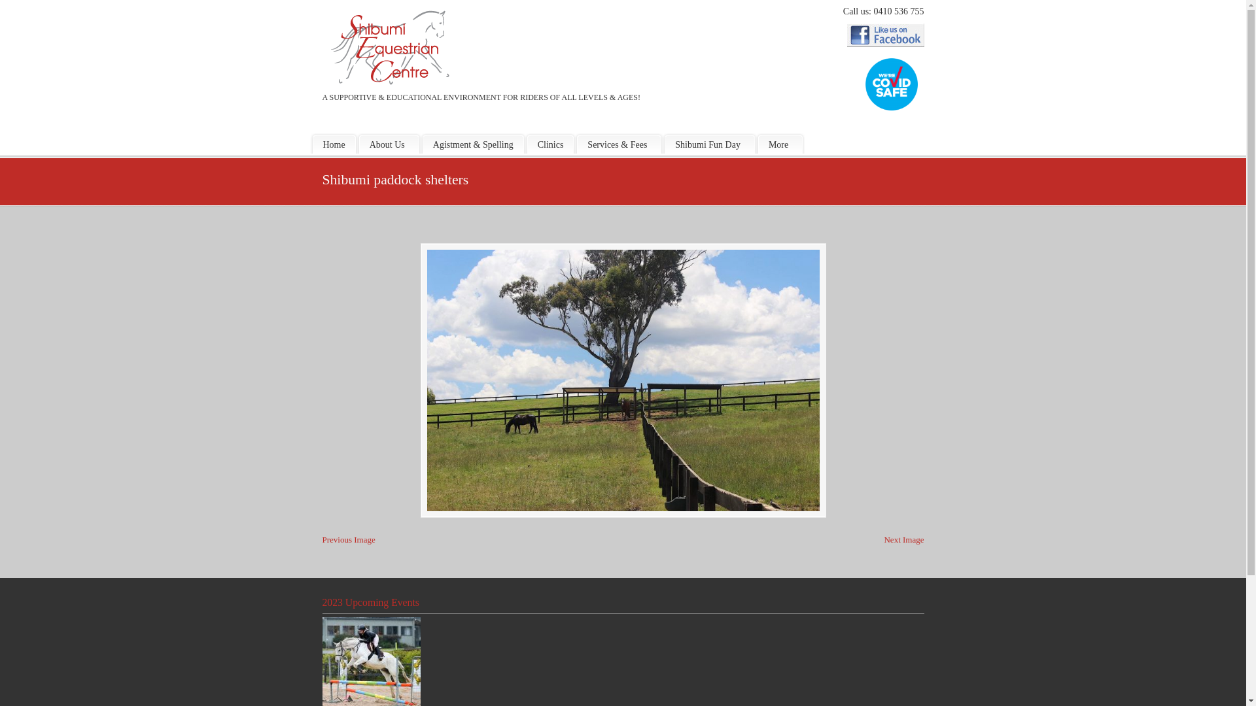 The image size is (1256, 706). What do you see at coordinates (710, 145) in the screenshot?
I see `Shibumi Fun Day` at bounding box center [710, 145].